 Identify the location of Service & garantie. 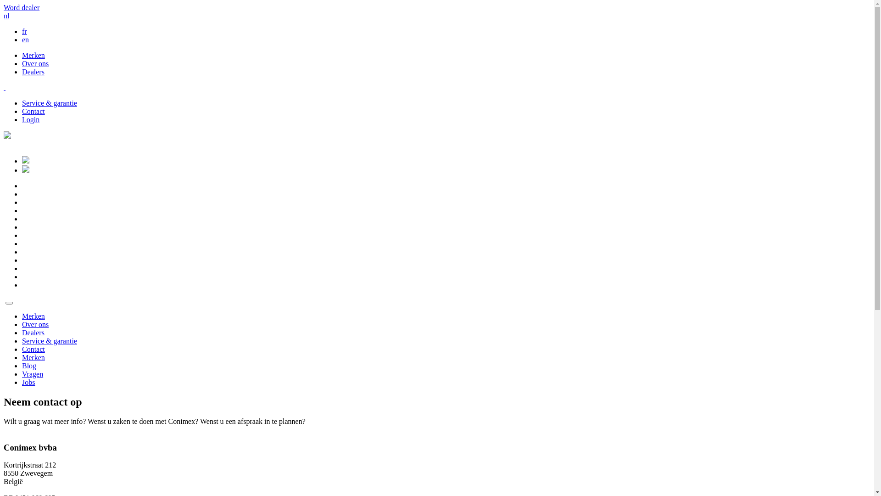
(50, 341).